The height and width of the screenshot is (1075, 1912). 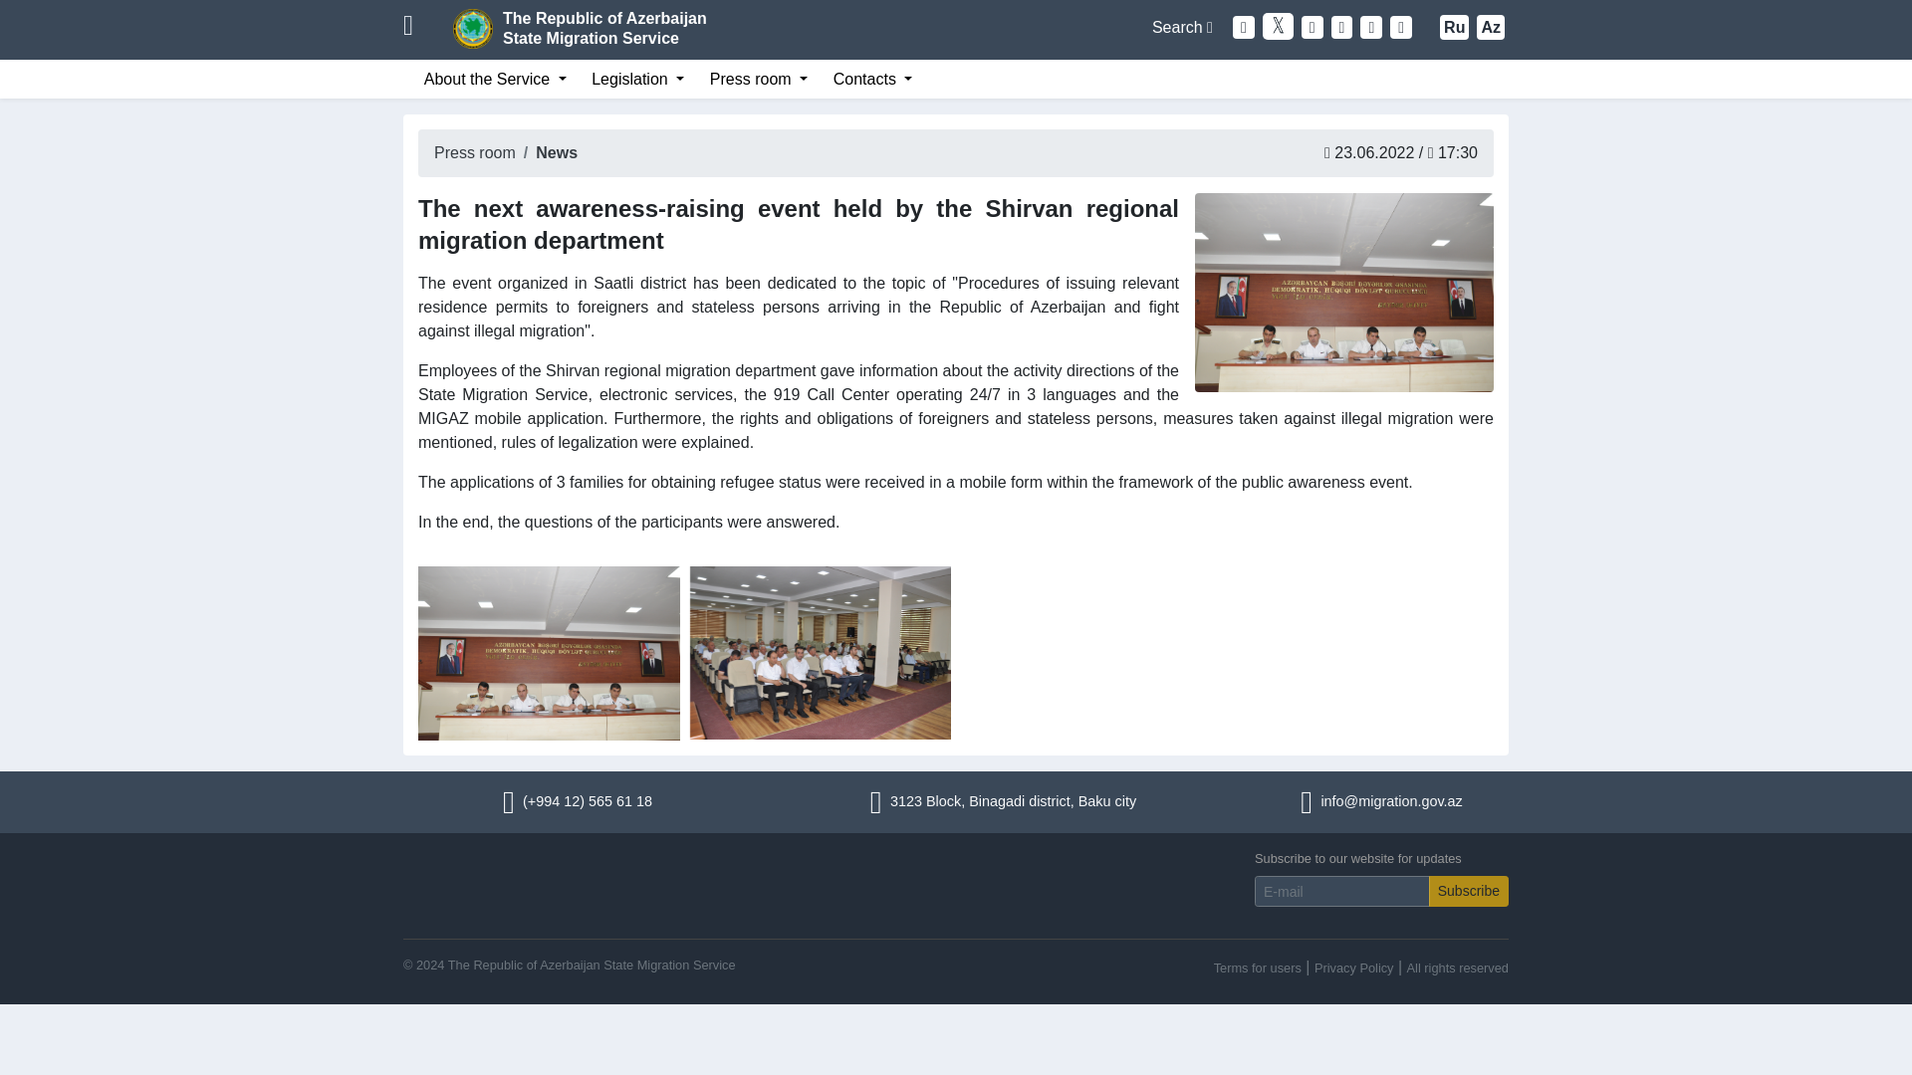 What do you see at coordinates (1454, 27) in the screenshot?
I see `Search` at bounding box center [1454, 27].